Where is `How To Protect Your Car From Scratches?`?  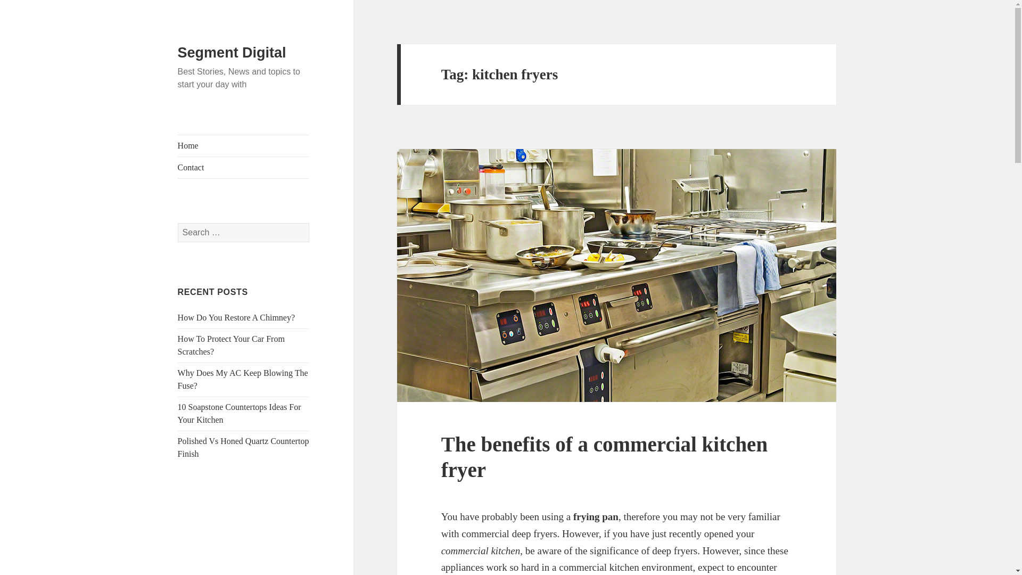 How To Protect Your Car From Scratches? is located at coordinates (231, 345).